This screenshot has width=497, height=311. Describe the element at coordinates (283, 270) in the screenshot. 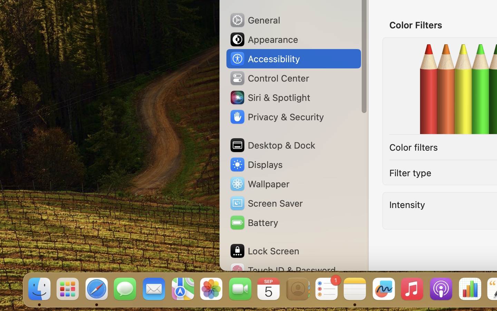

I see `Touch ID & Password` at that location.